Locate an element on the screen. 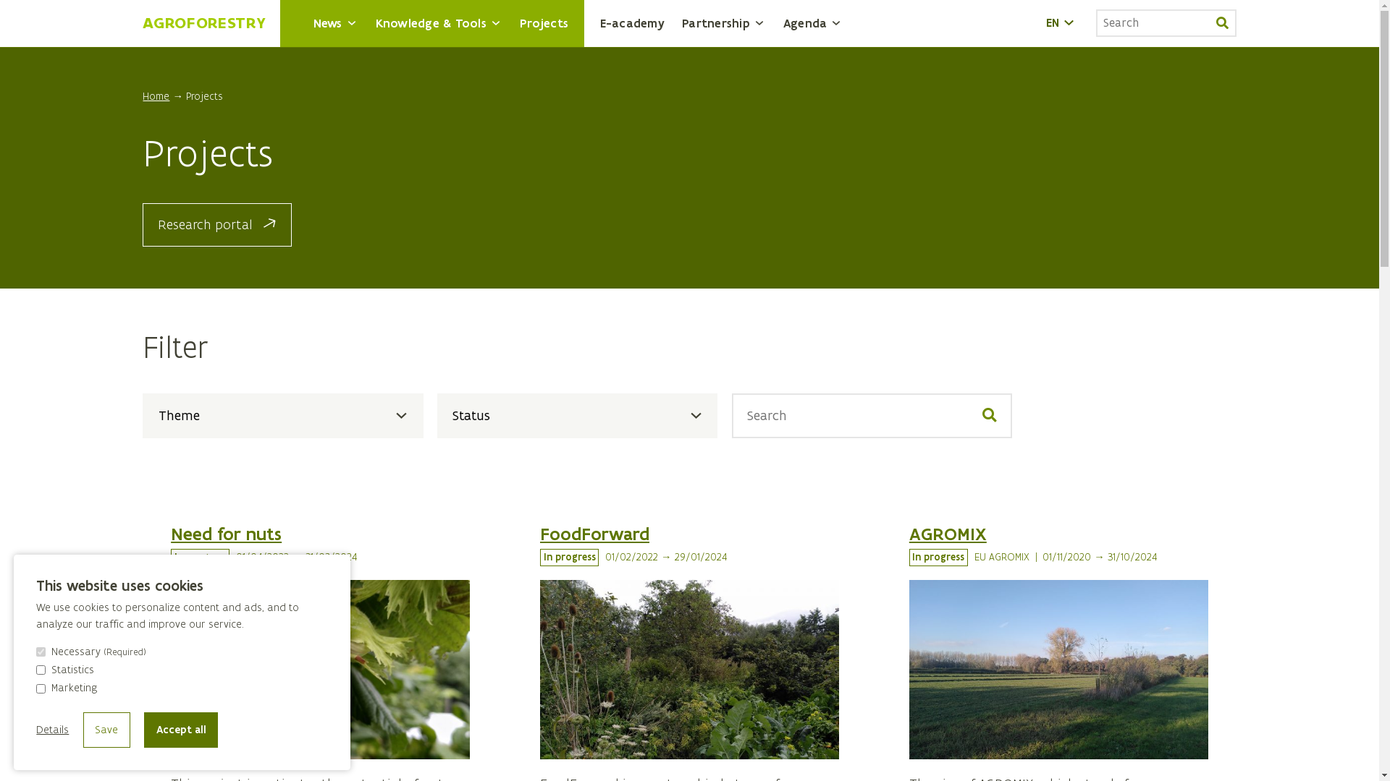 The height and width of the screenshot is (781, 1390). News is located at coordinates (336, 23).